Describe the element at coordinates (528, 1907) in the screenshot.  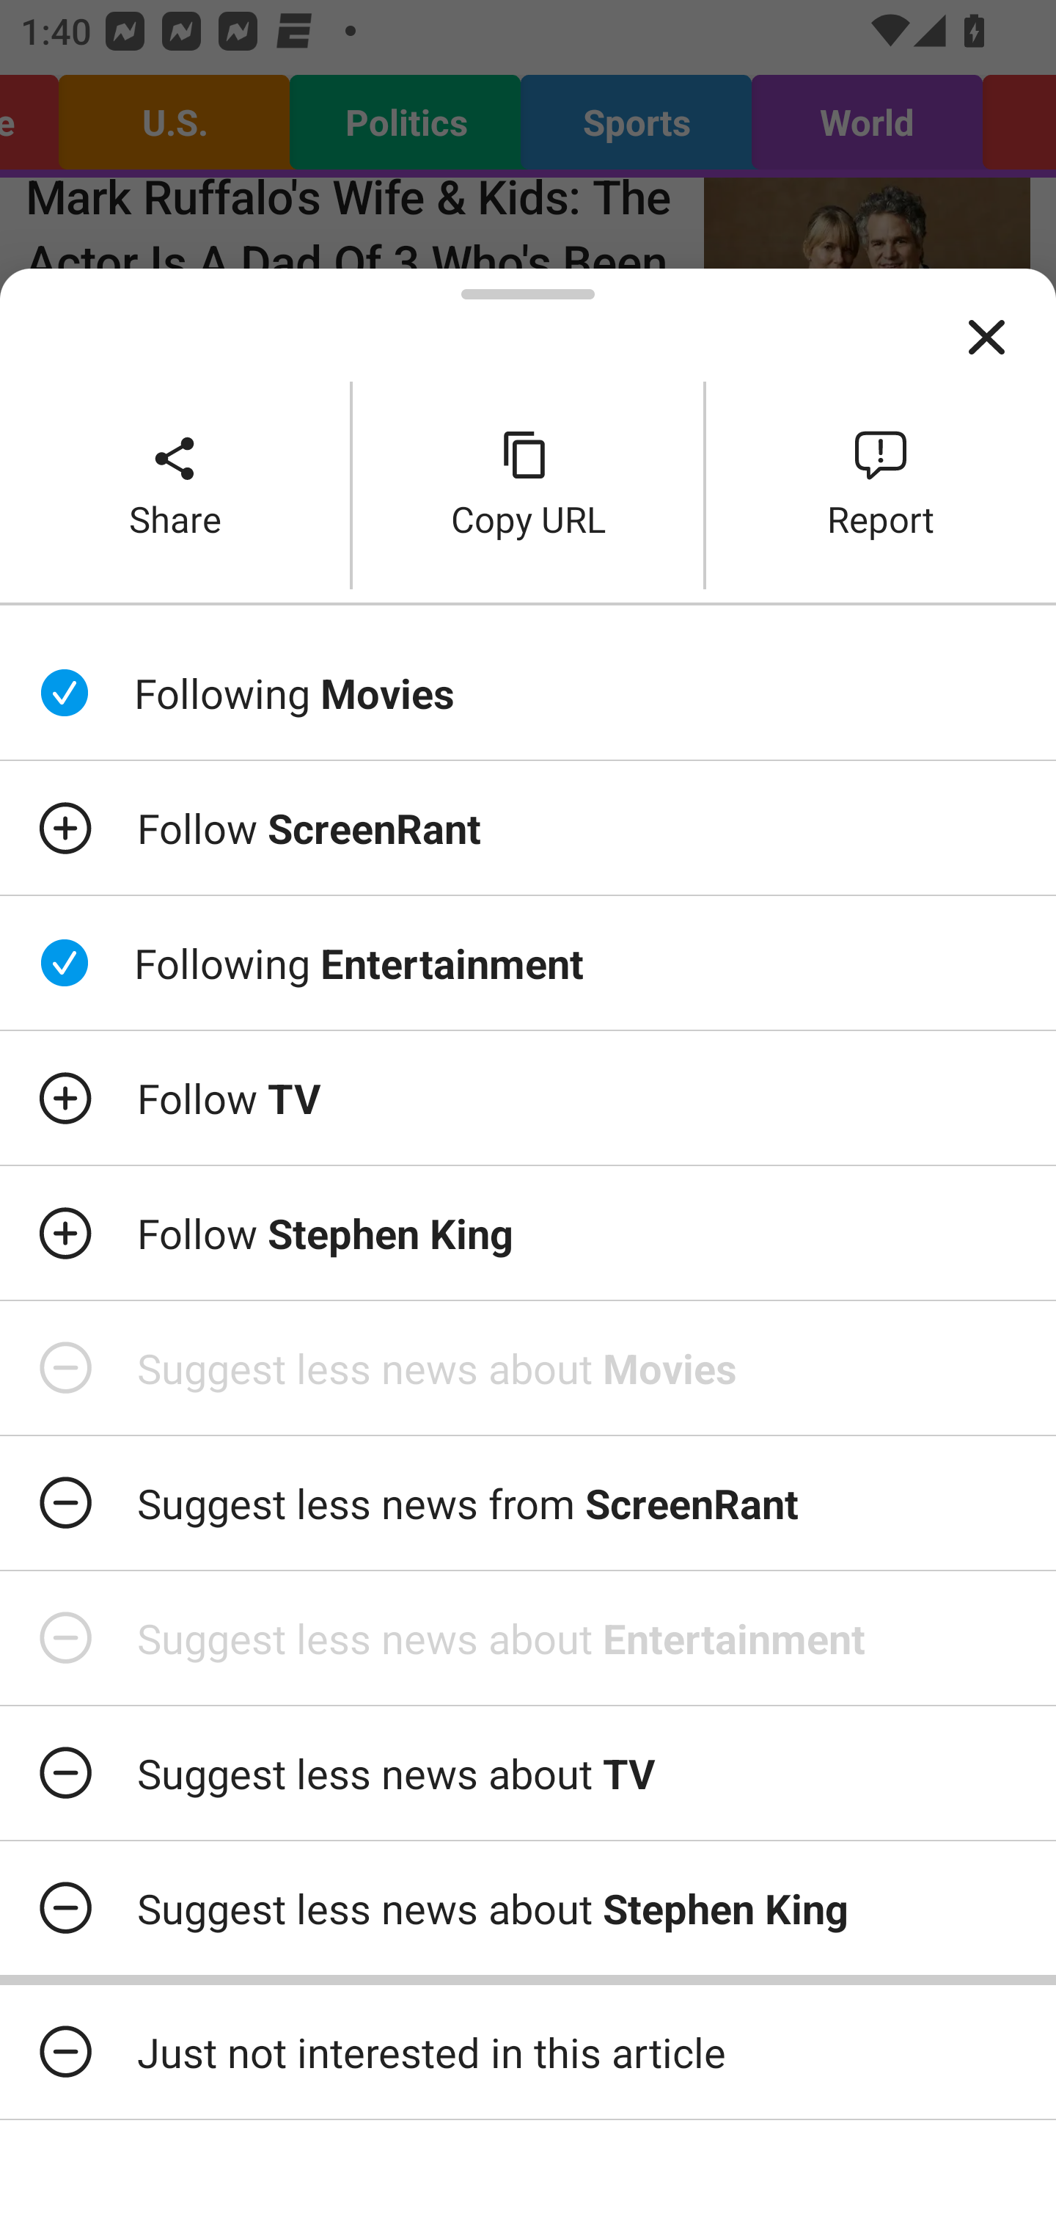
I see `Suggest less news about Stephen King` at that location.